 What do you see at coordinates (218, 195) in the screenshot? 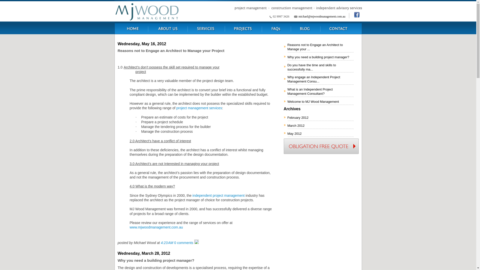
I see `independent project management` at bounding box center [218, 195].